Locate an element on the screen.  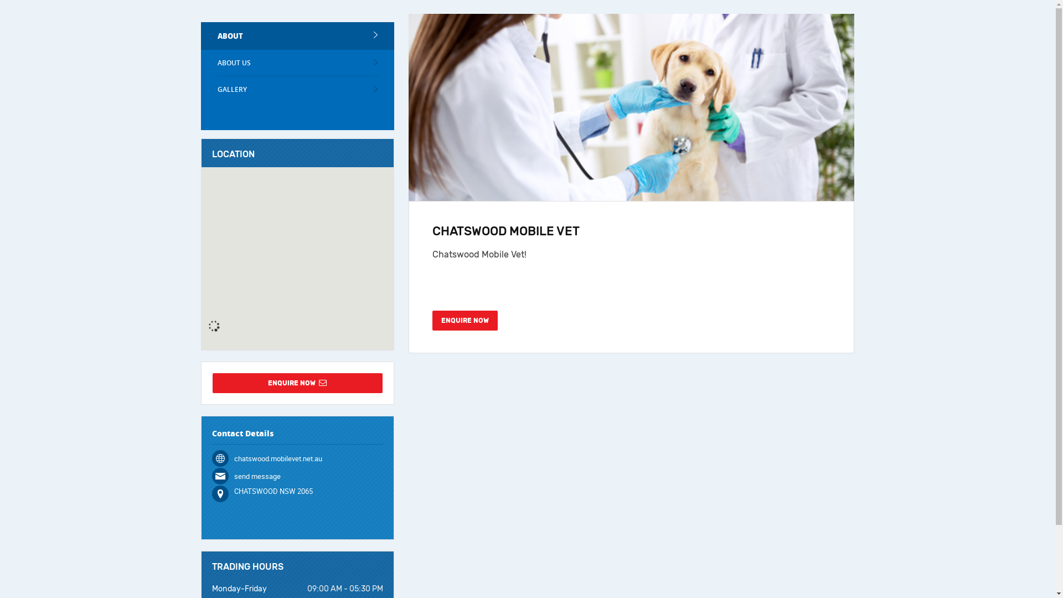
GALLERY is located at coordinates (297, 90).